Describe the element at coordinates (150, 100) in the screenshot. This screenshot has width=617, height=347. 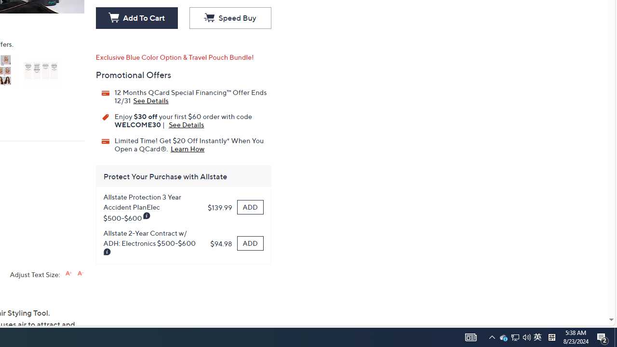
I see `12 Months QCard Special Financing Offer Ends 12/31` at that location.